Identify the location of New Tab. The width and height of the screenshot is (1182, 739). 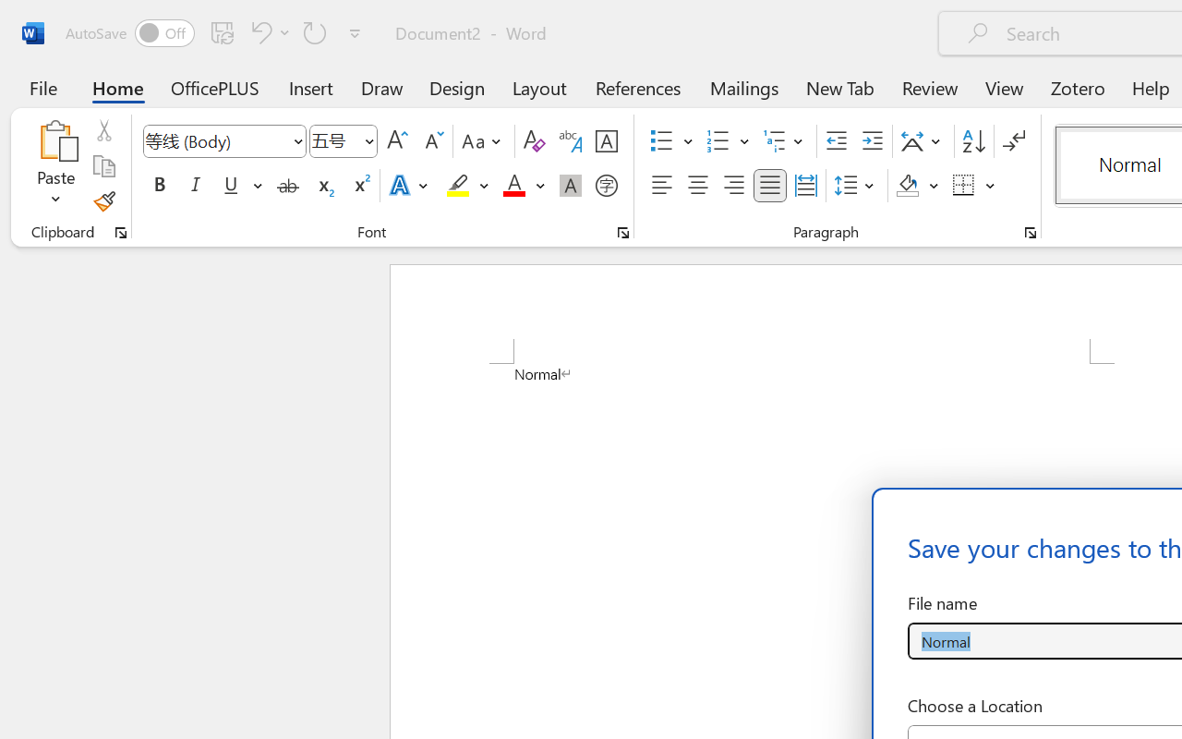
(840, 87).